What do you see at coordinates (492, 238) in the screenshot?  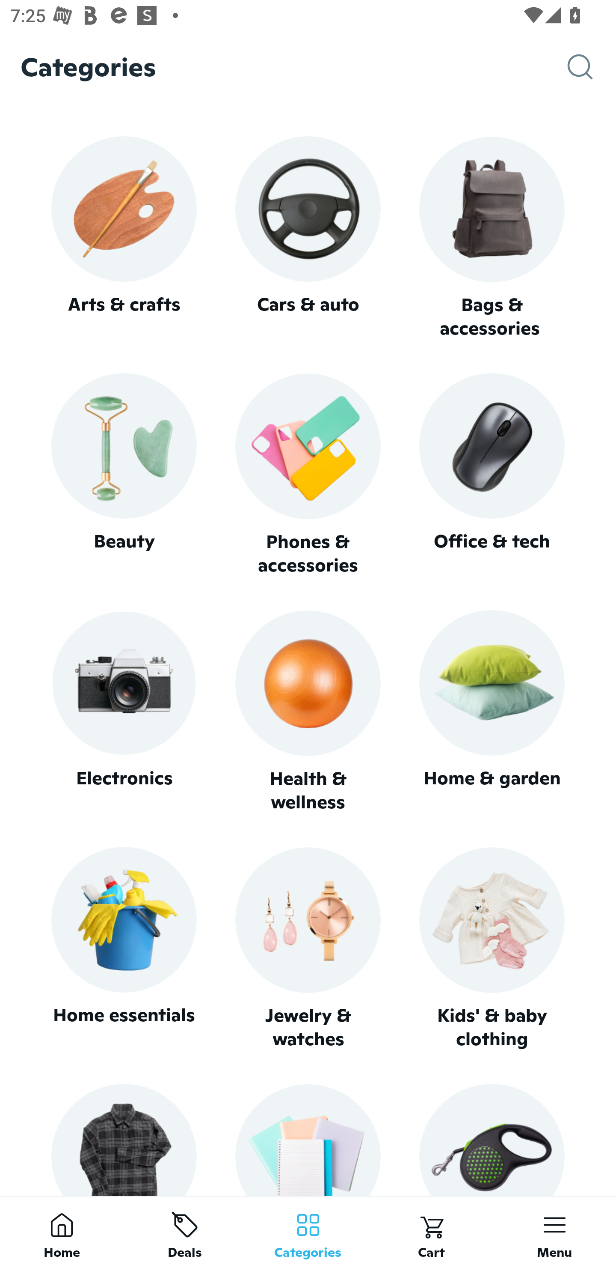 I see `Bags & accessories ` at bounding box center [492, 238].